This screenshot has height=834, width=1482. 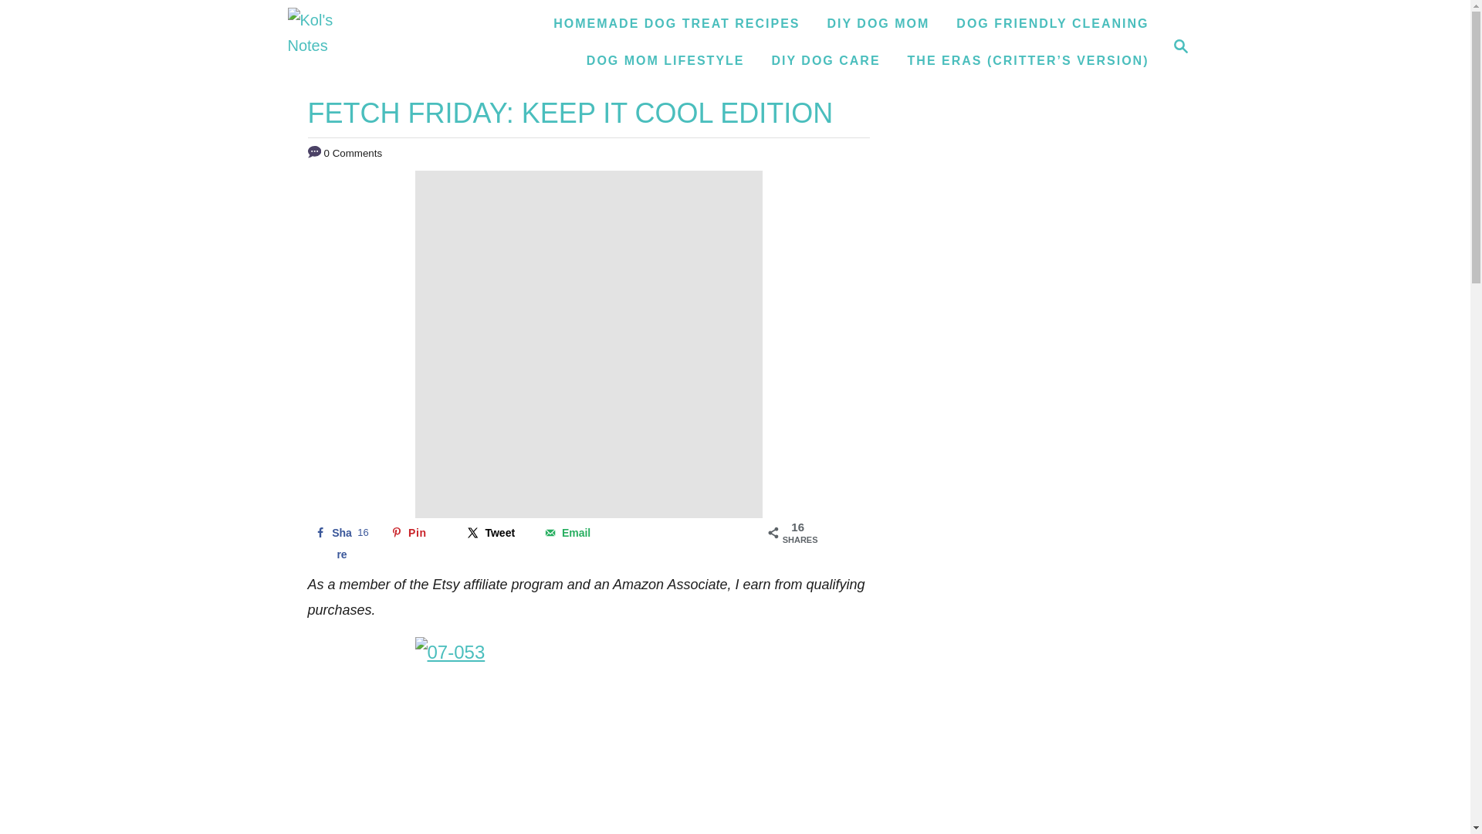 I want to click on Save to Pinterest, so click(x=418, y=533).